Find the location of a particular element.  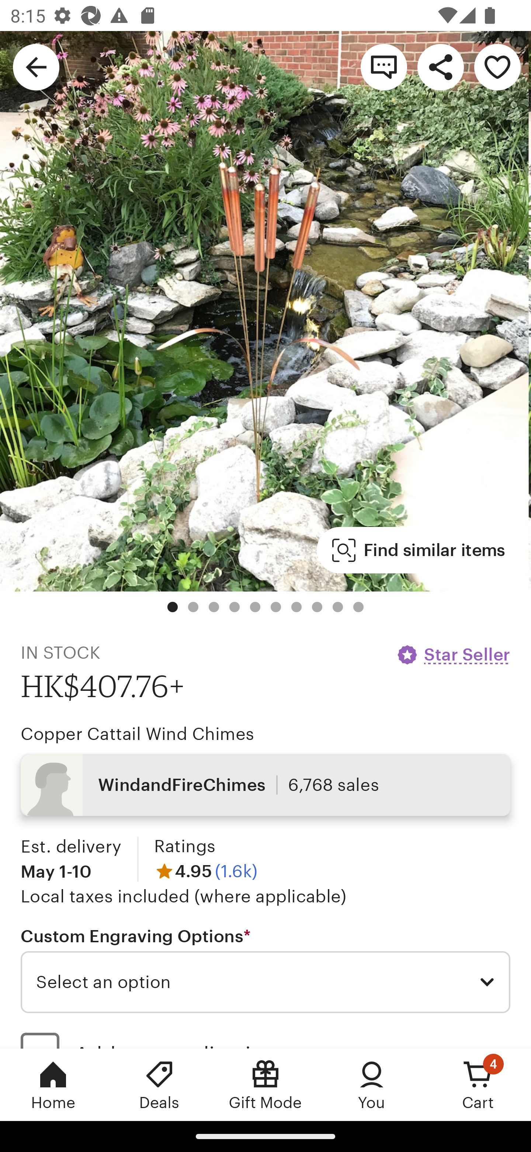

WindandFireChimes 6,768 sales is located at coordinates (265, 784).